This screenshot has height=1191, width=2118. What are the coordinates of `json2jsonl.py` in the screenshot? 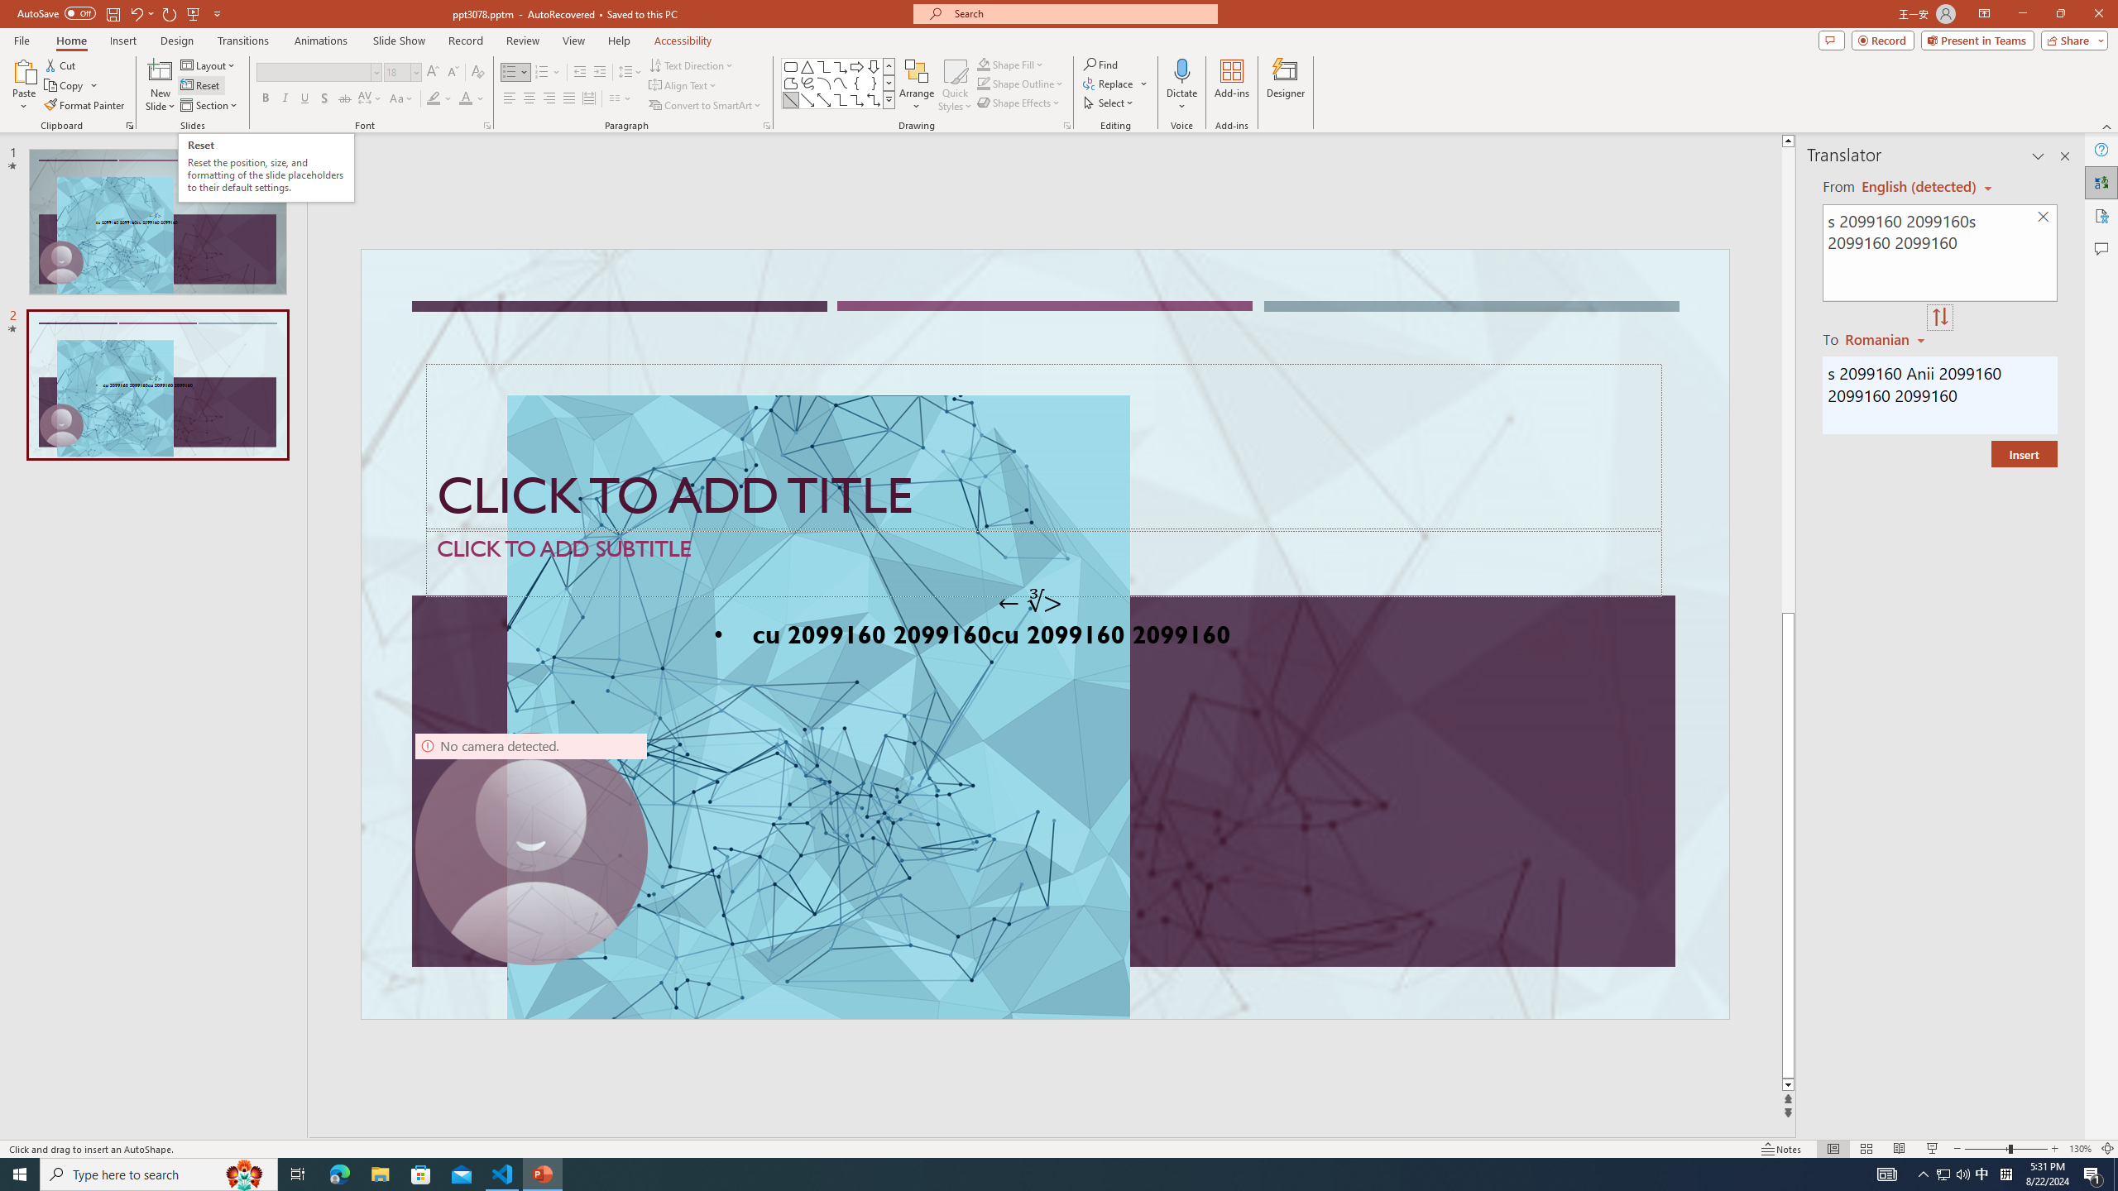 It's located at (905, 266).